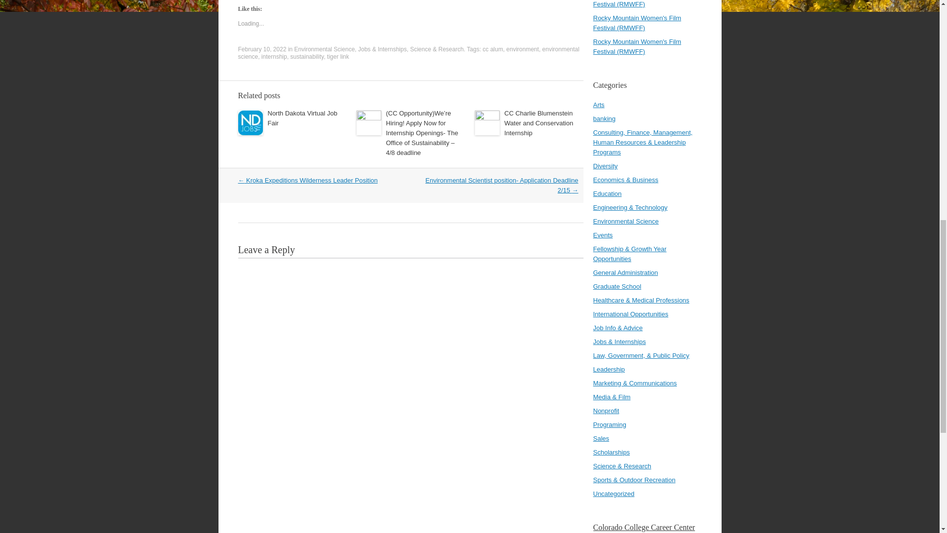  I want to click on internship, so click(274, 57).